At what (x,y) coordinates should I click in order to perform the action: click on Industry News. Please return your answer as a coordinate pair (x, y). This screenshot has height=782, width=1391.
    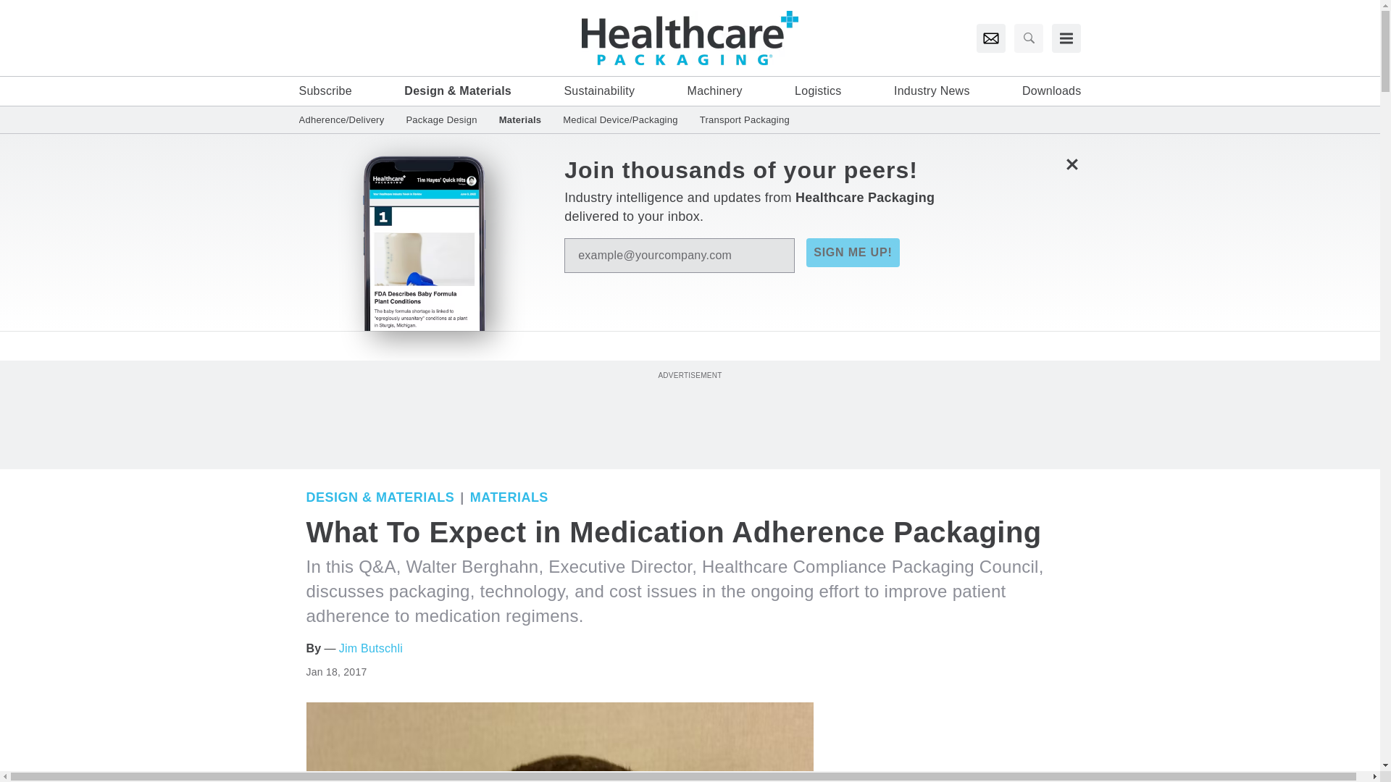
    Looking at the image, I should click on (932, 91).